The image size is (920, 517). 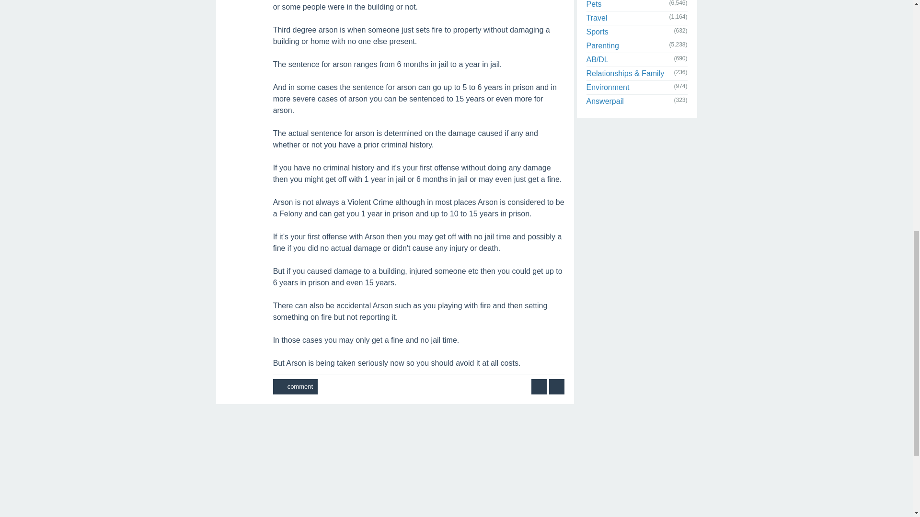 I want to click on ask related question, so click(x=539, y=387).